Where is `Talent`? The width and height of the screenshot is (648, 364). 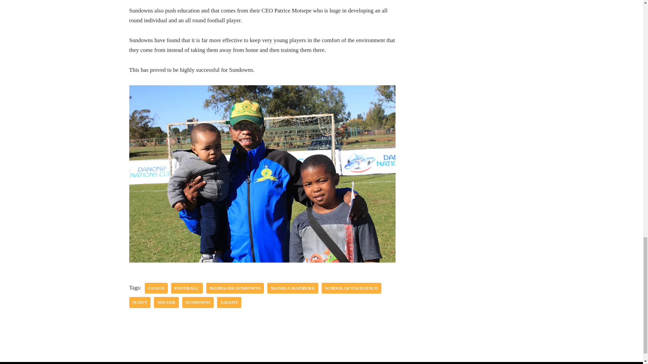 Talent is located at coordinates (229, 302).